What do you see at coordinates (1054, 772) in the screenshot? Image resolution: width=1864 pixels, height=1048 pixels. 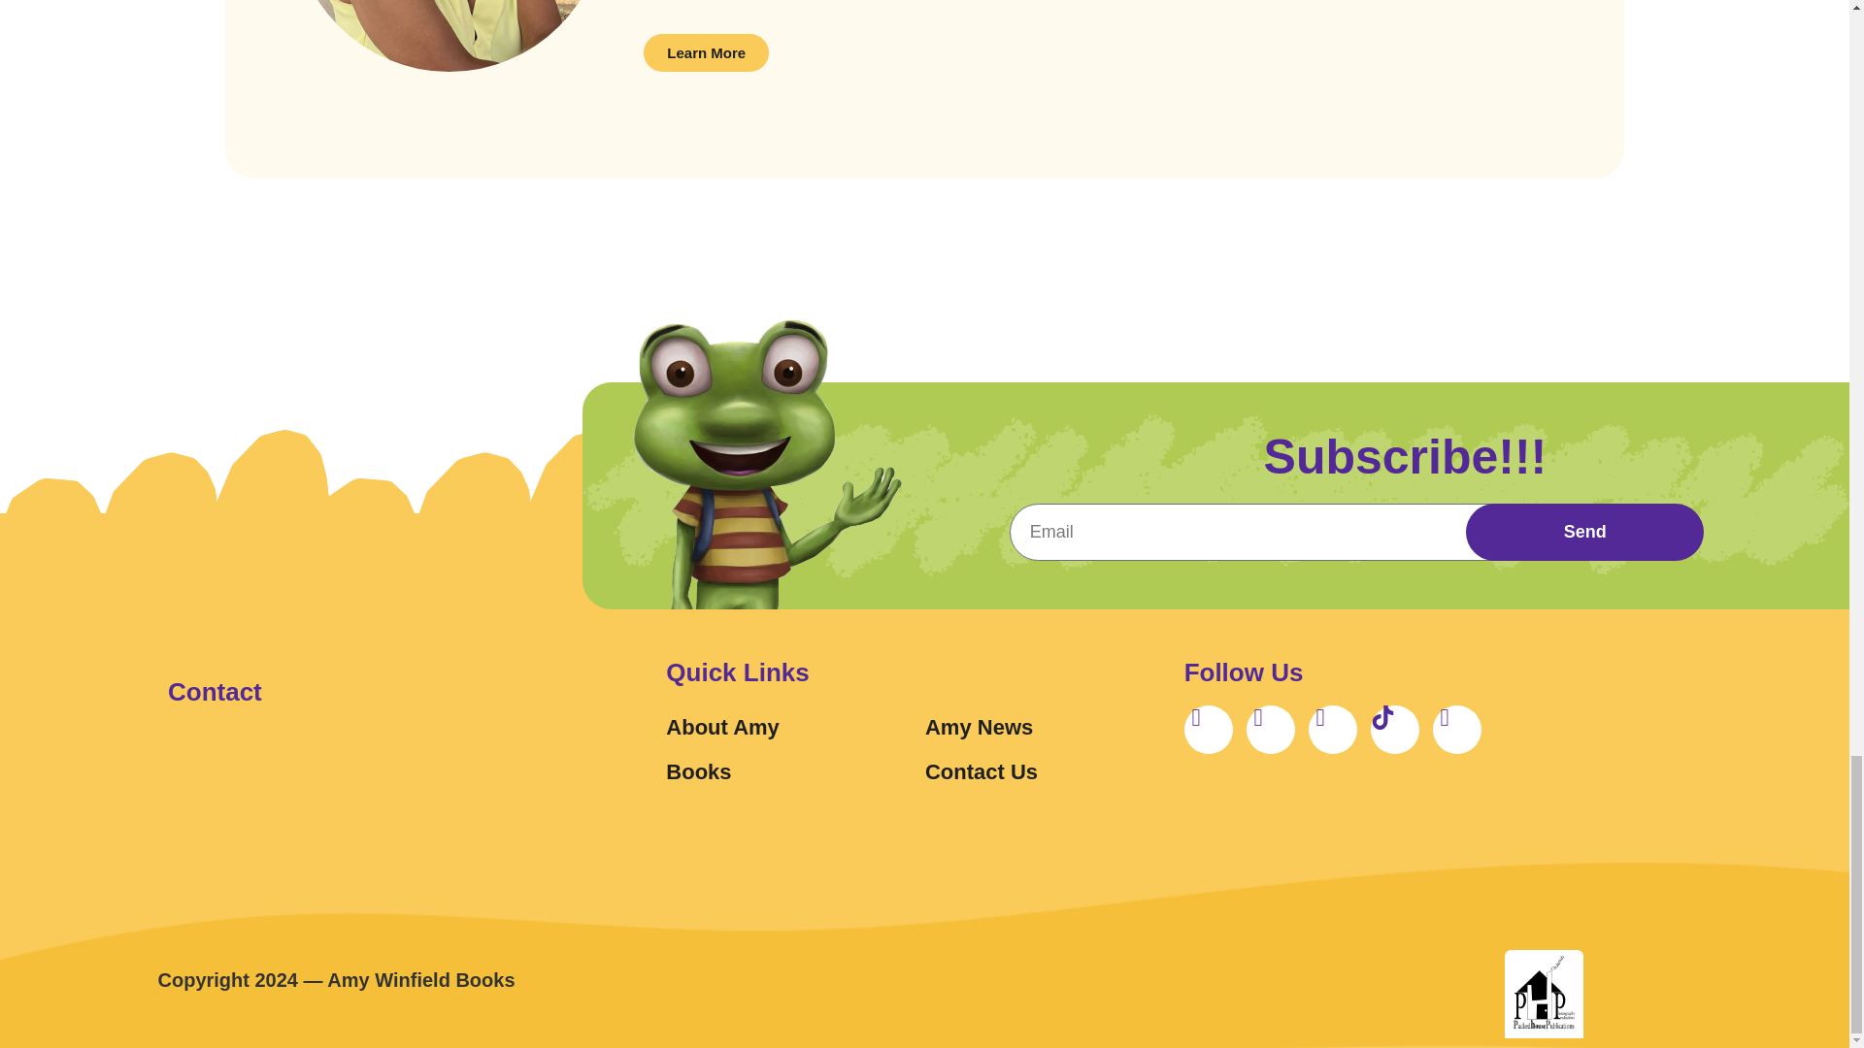 I see `Contact Us` at bounding box center [1054, 772].